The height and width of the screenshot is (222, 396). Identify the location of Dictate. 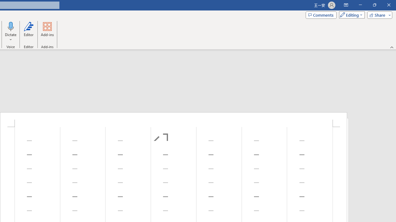
(11, 31).